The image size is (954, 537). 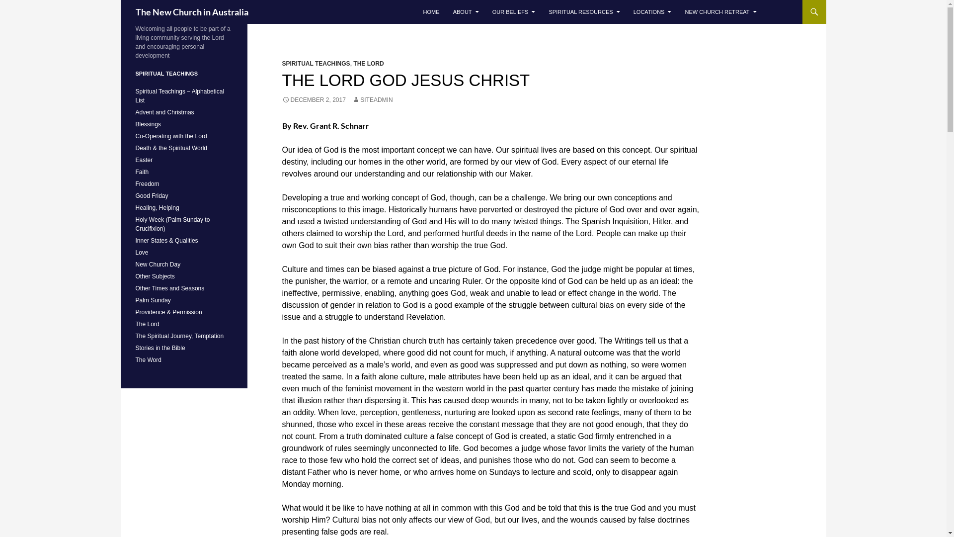 What do you see at coordinates (144, 160) in the screenshot?
I see `Easter` at bounding box center [144, 160].